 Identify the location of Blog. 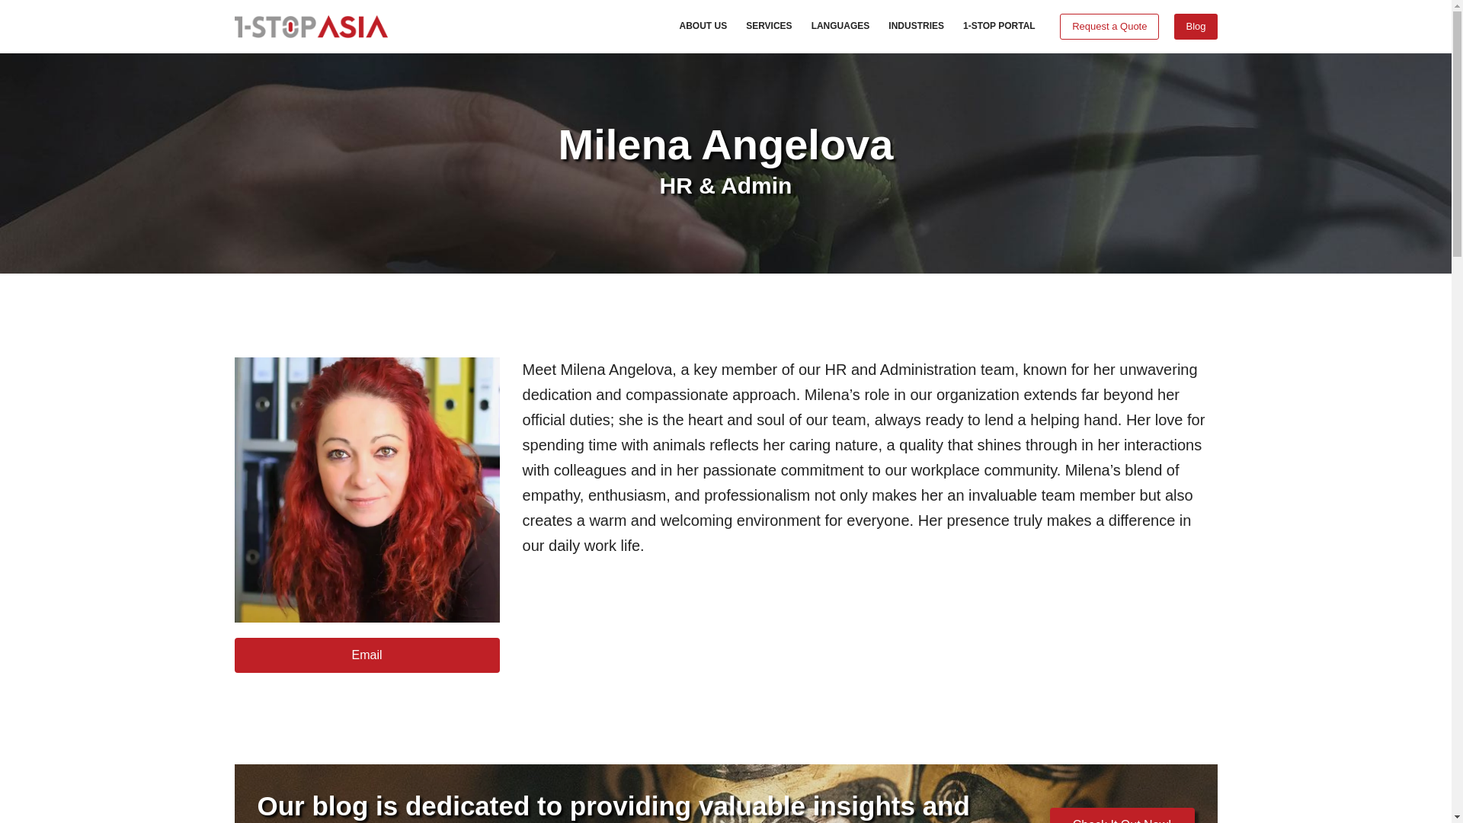
(1196, 26).